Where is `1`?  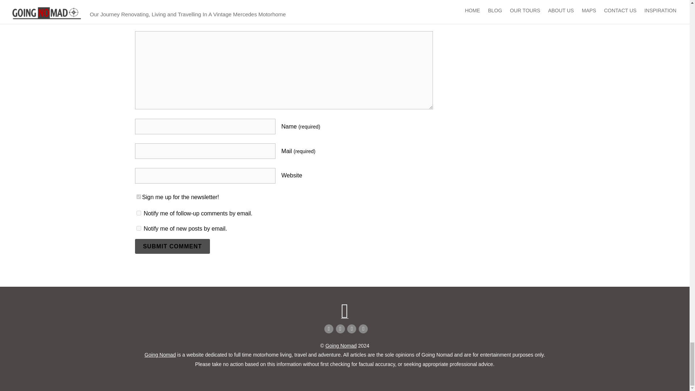
1 is located at coordinates (138, 196).